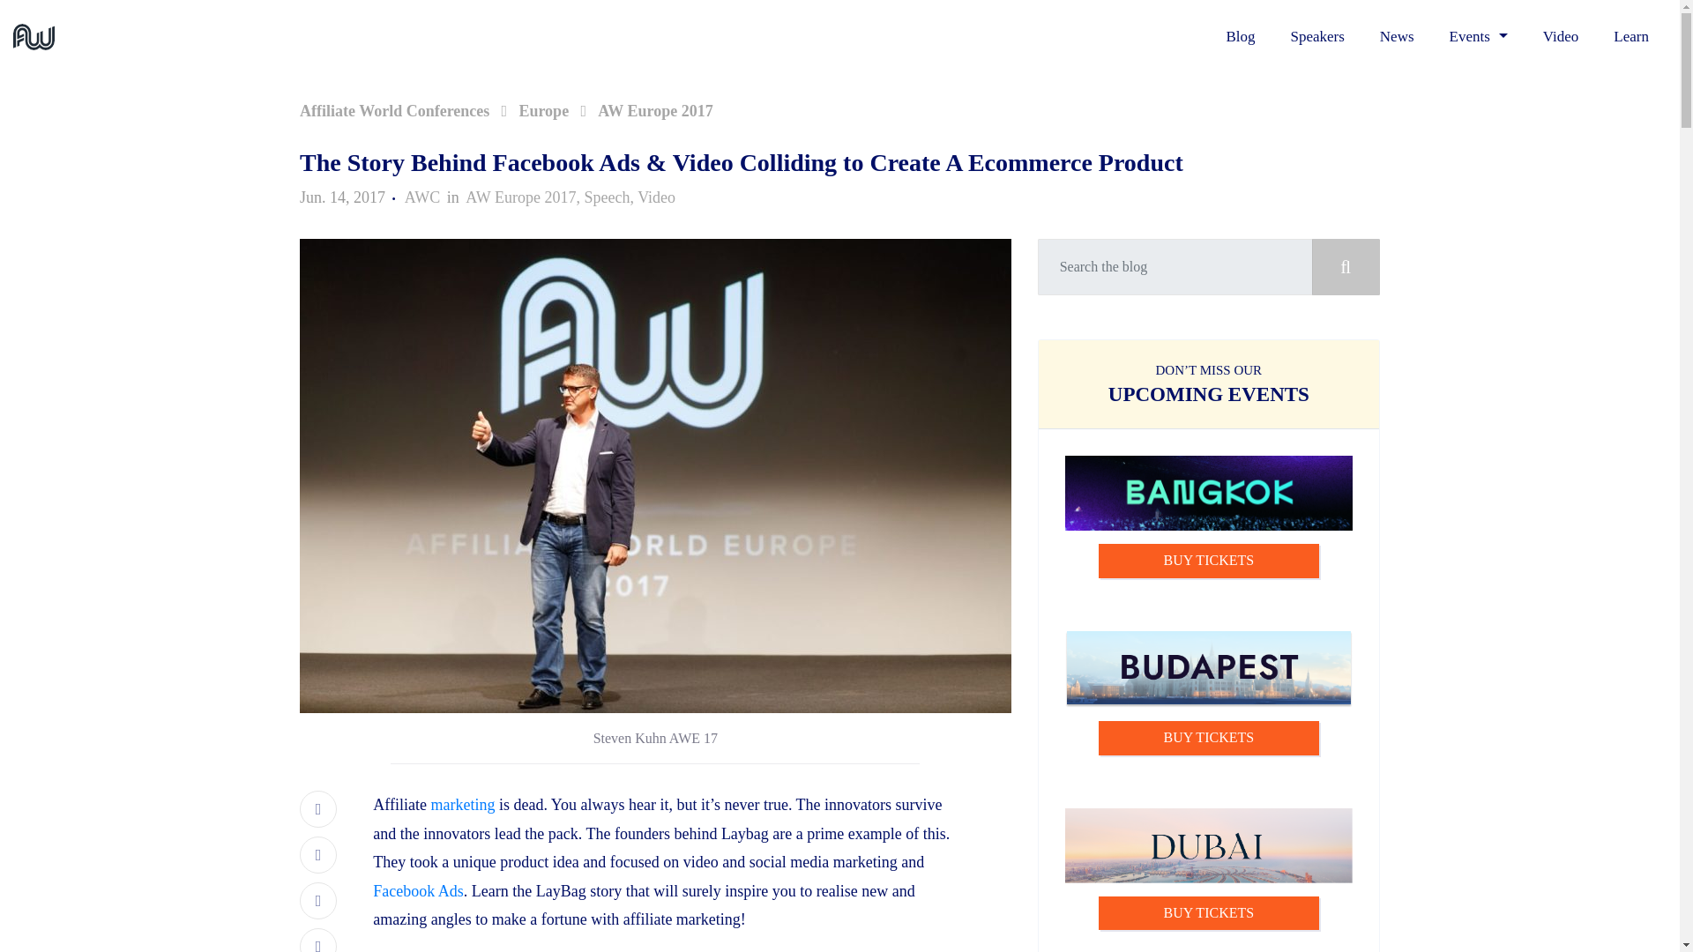  I want to click on Events, so click(1478, 37).